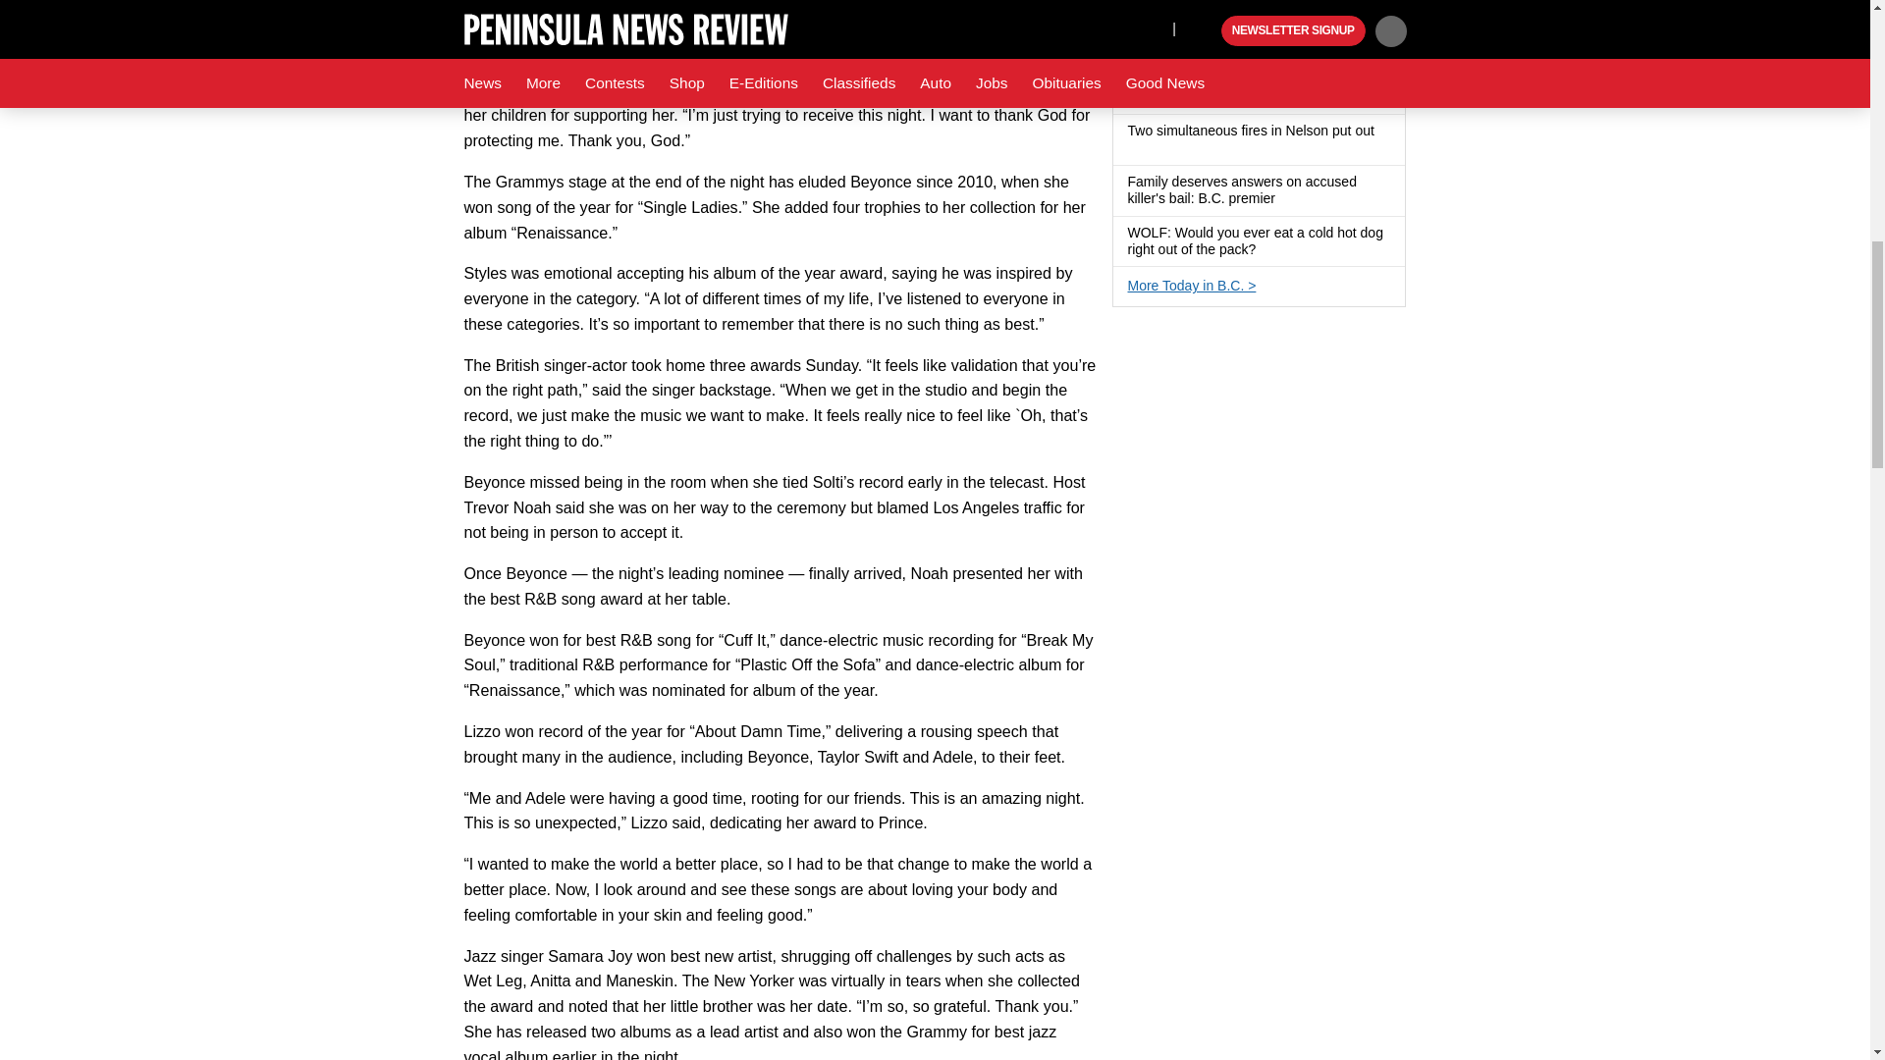 The height and width of the screenshot is (1060, 1885). Describe the element at coordinates (1135, 147) in the screenshot. I see `Has a gallery` at that location.